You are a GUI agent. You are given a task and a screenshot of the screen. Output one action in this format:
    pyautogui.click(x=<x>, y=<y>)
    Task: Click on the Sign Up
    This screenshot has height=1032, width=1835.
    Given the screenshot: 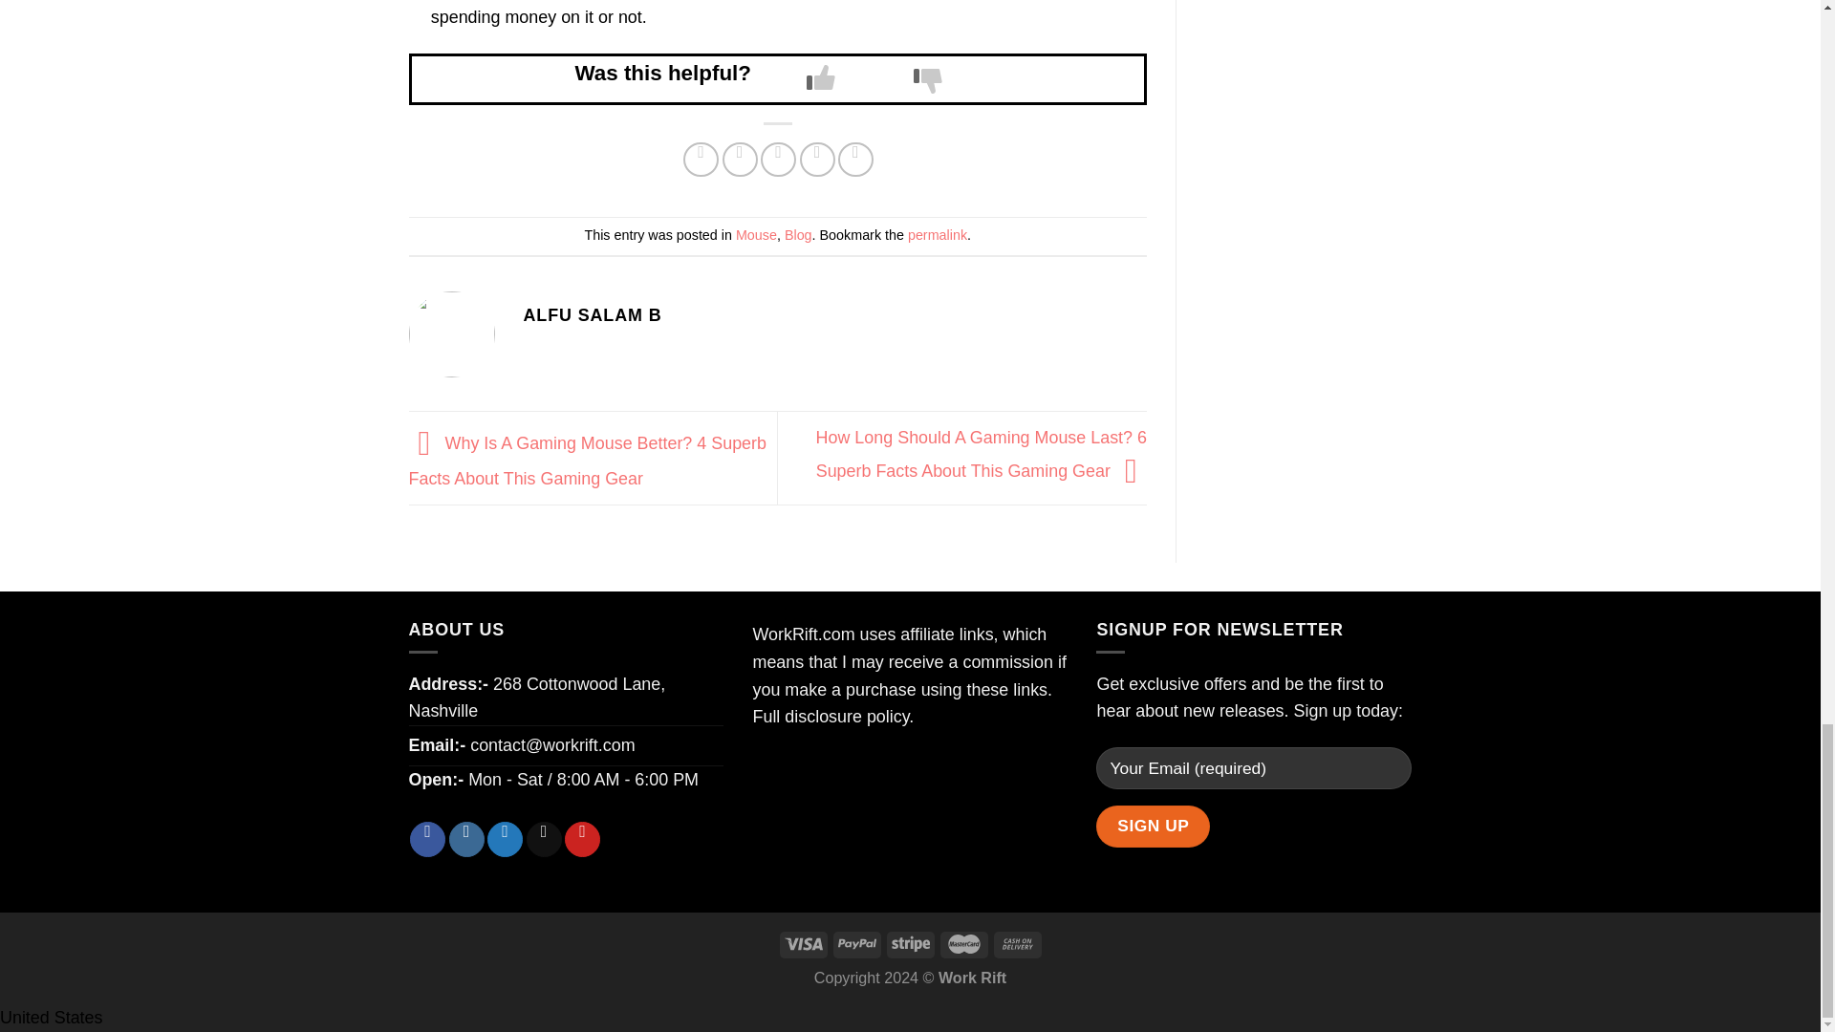 What is the action you would take?
    pyautogui.click(x=1153, y=826)
    